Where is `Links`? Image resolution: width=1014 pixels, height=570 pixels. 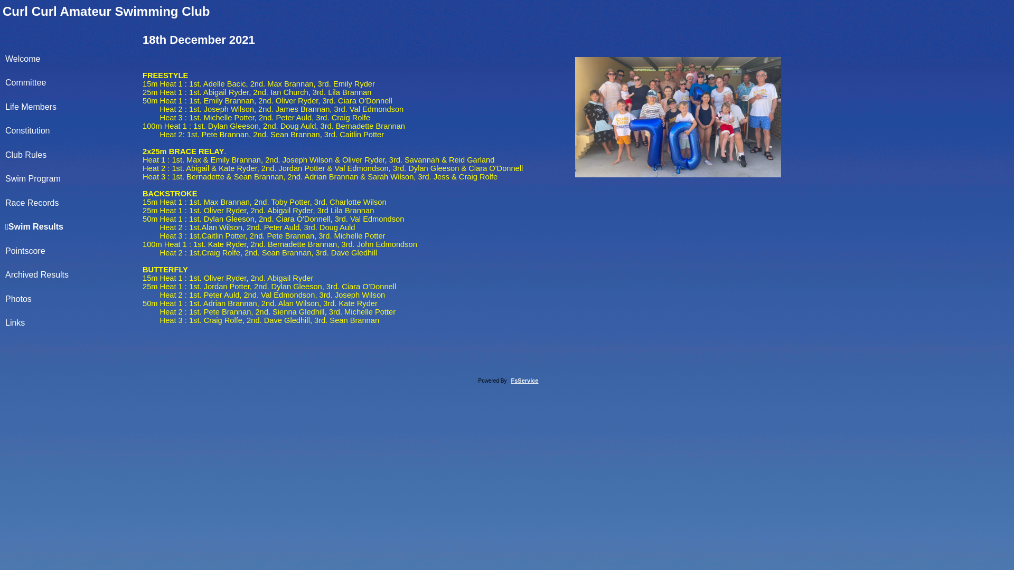 Links is located at coordinates (70, 323).